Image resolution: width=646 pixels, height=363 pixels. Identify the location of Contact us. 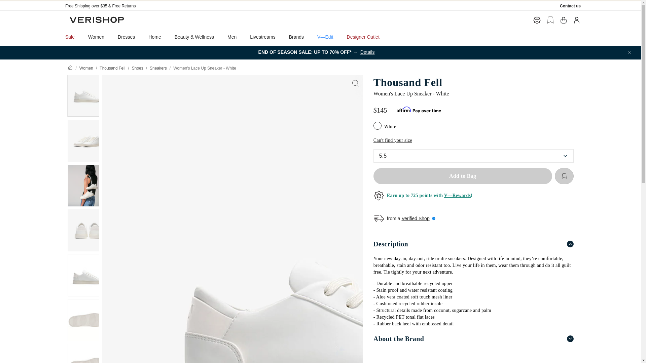
(570, 6).